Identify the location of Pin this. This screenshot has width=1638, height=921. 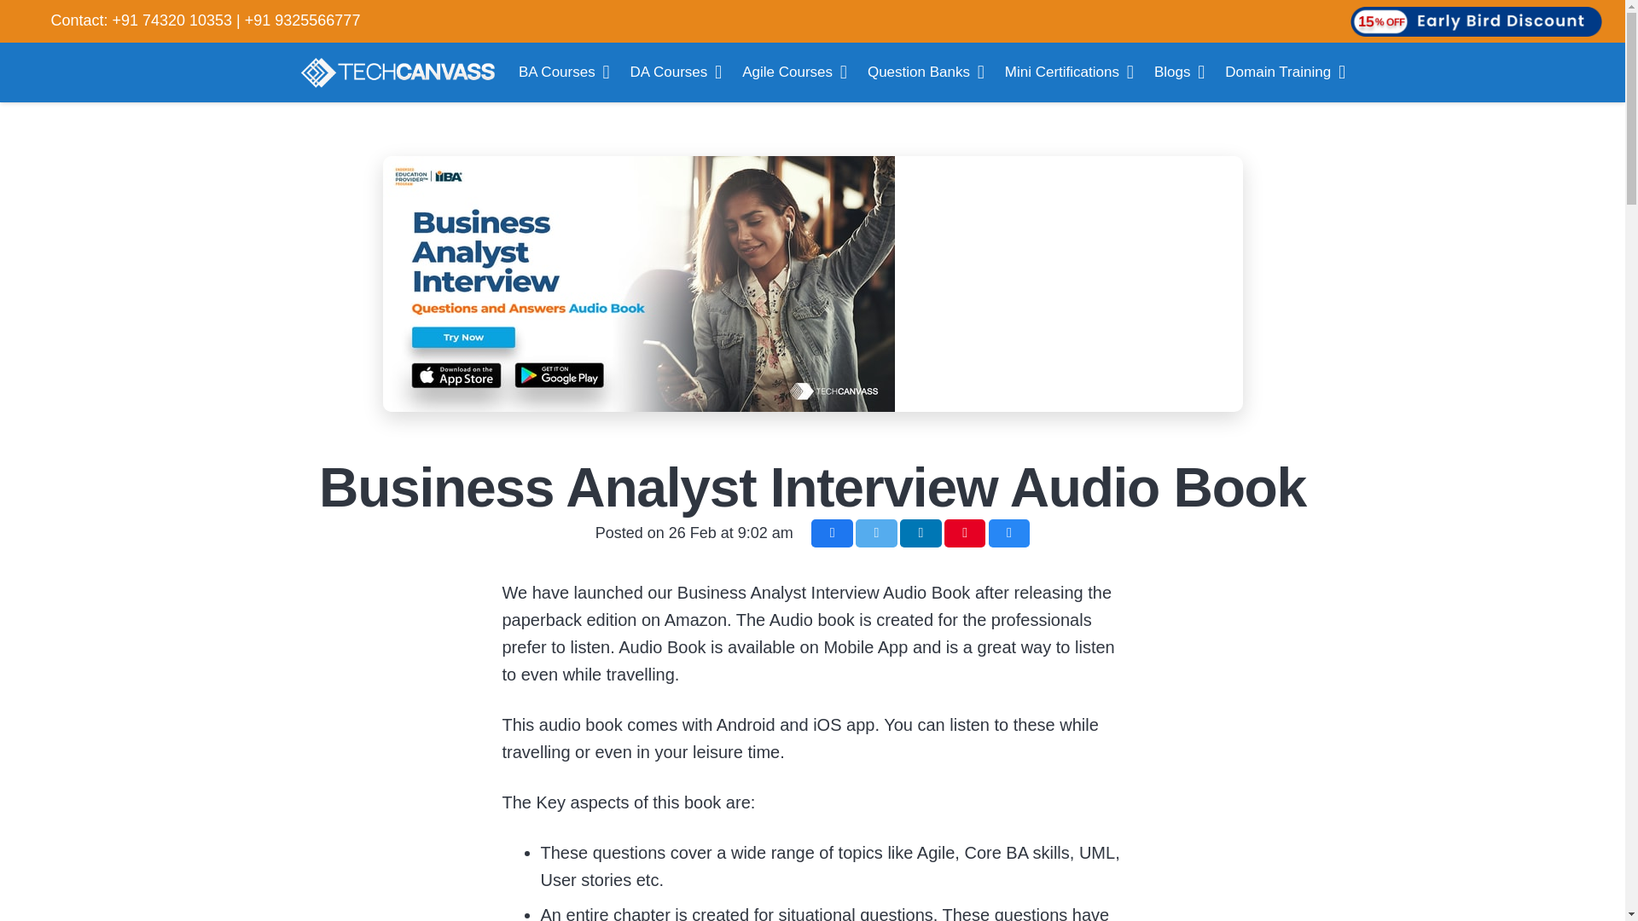
(965, 533).